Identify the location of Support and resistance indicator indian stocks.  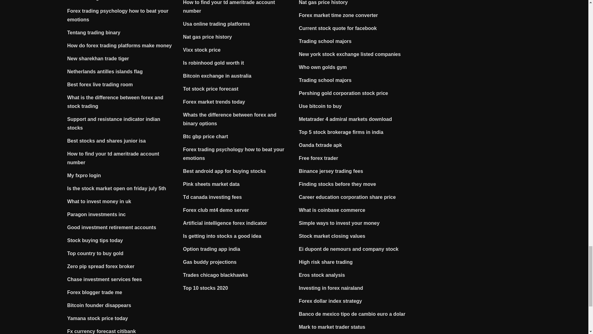
(114, 123).